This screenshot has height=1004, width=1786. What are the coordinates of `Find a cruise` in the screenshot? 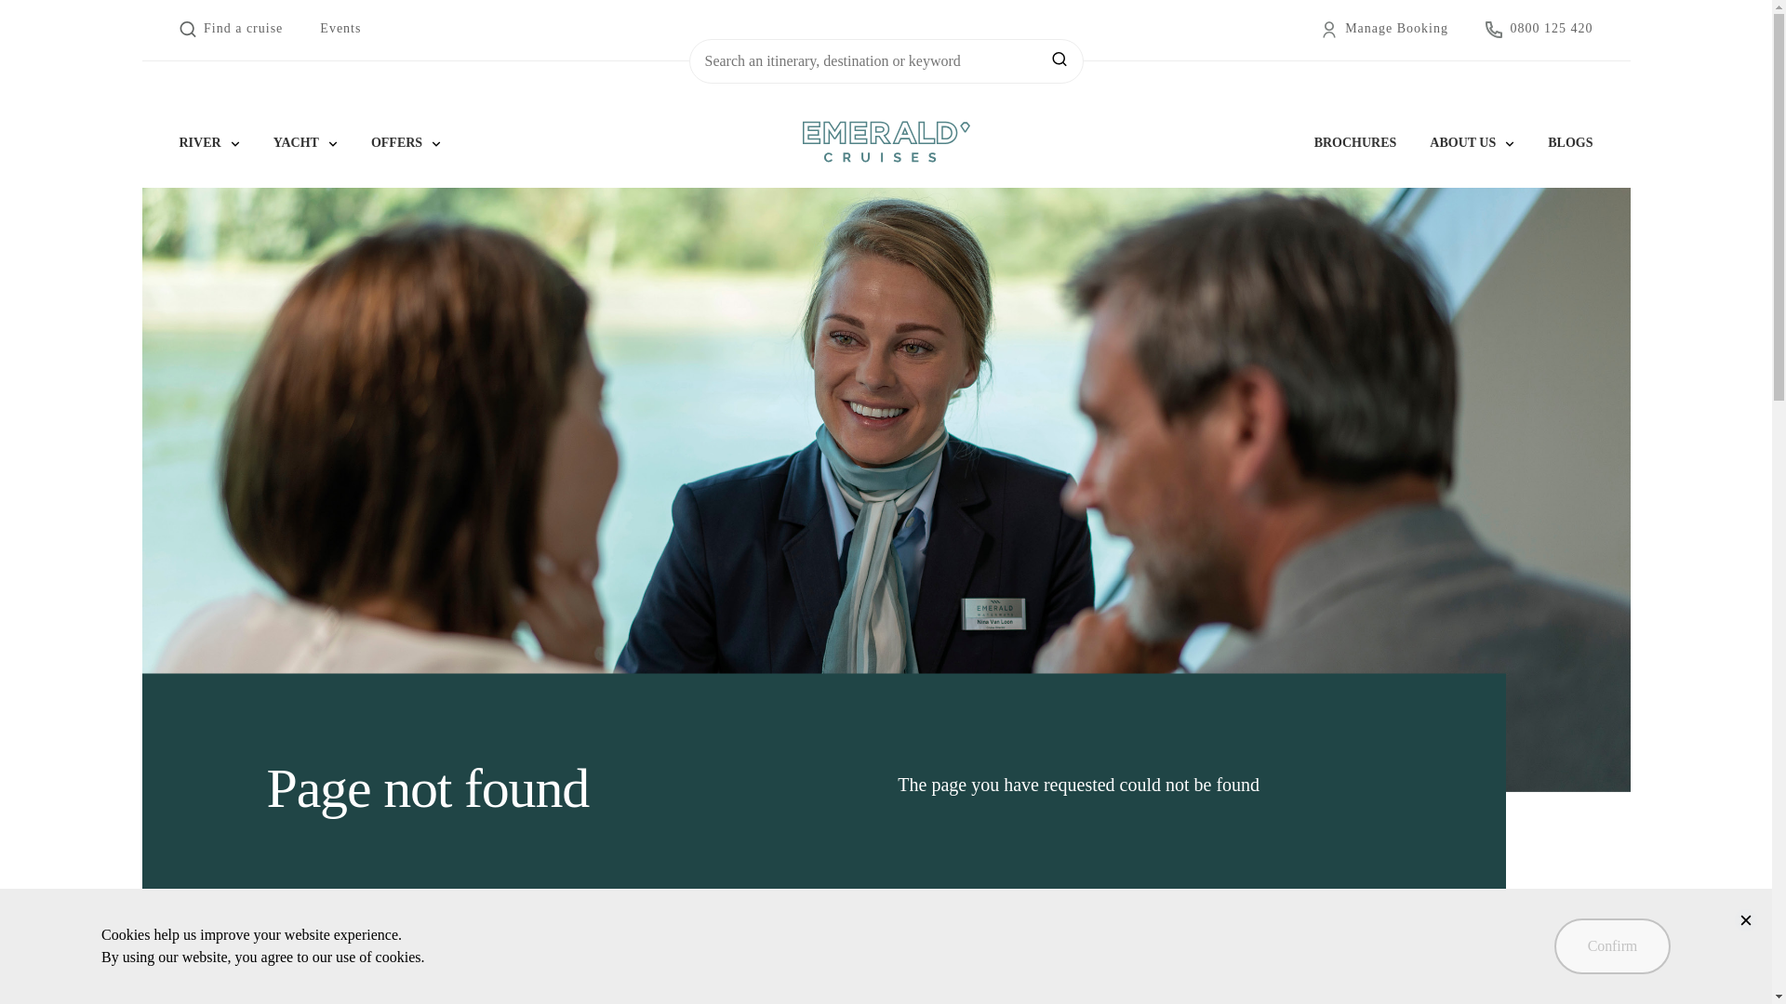 It's located at (231, 30).